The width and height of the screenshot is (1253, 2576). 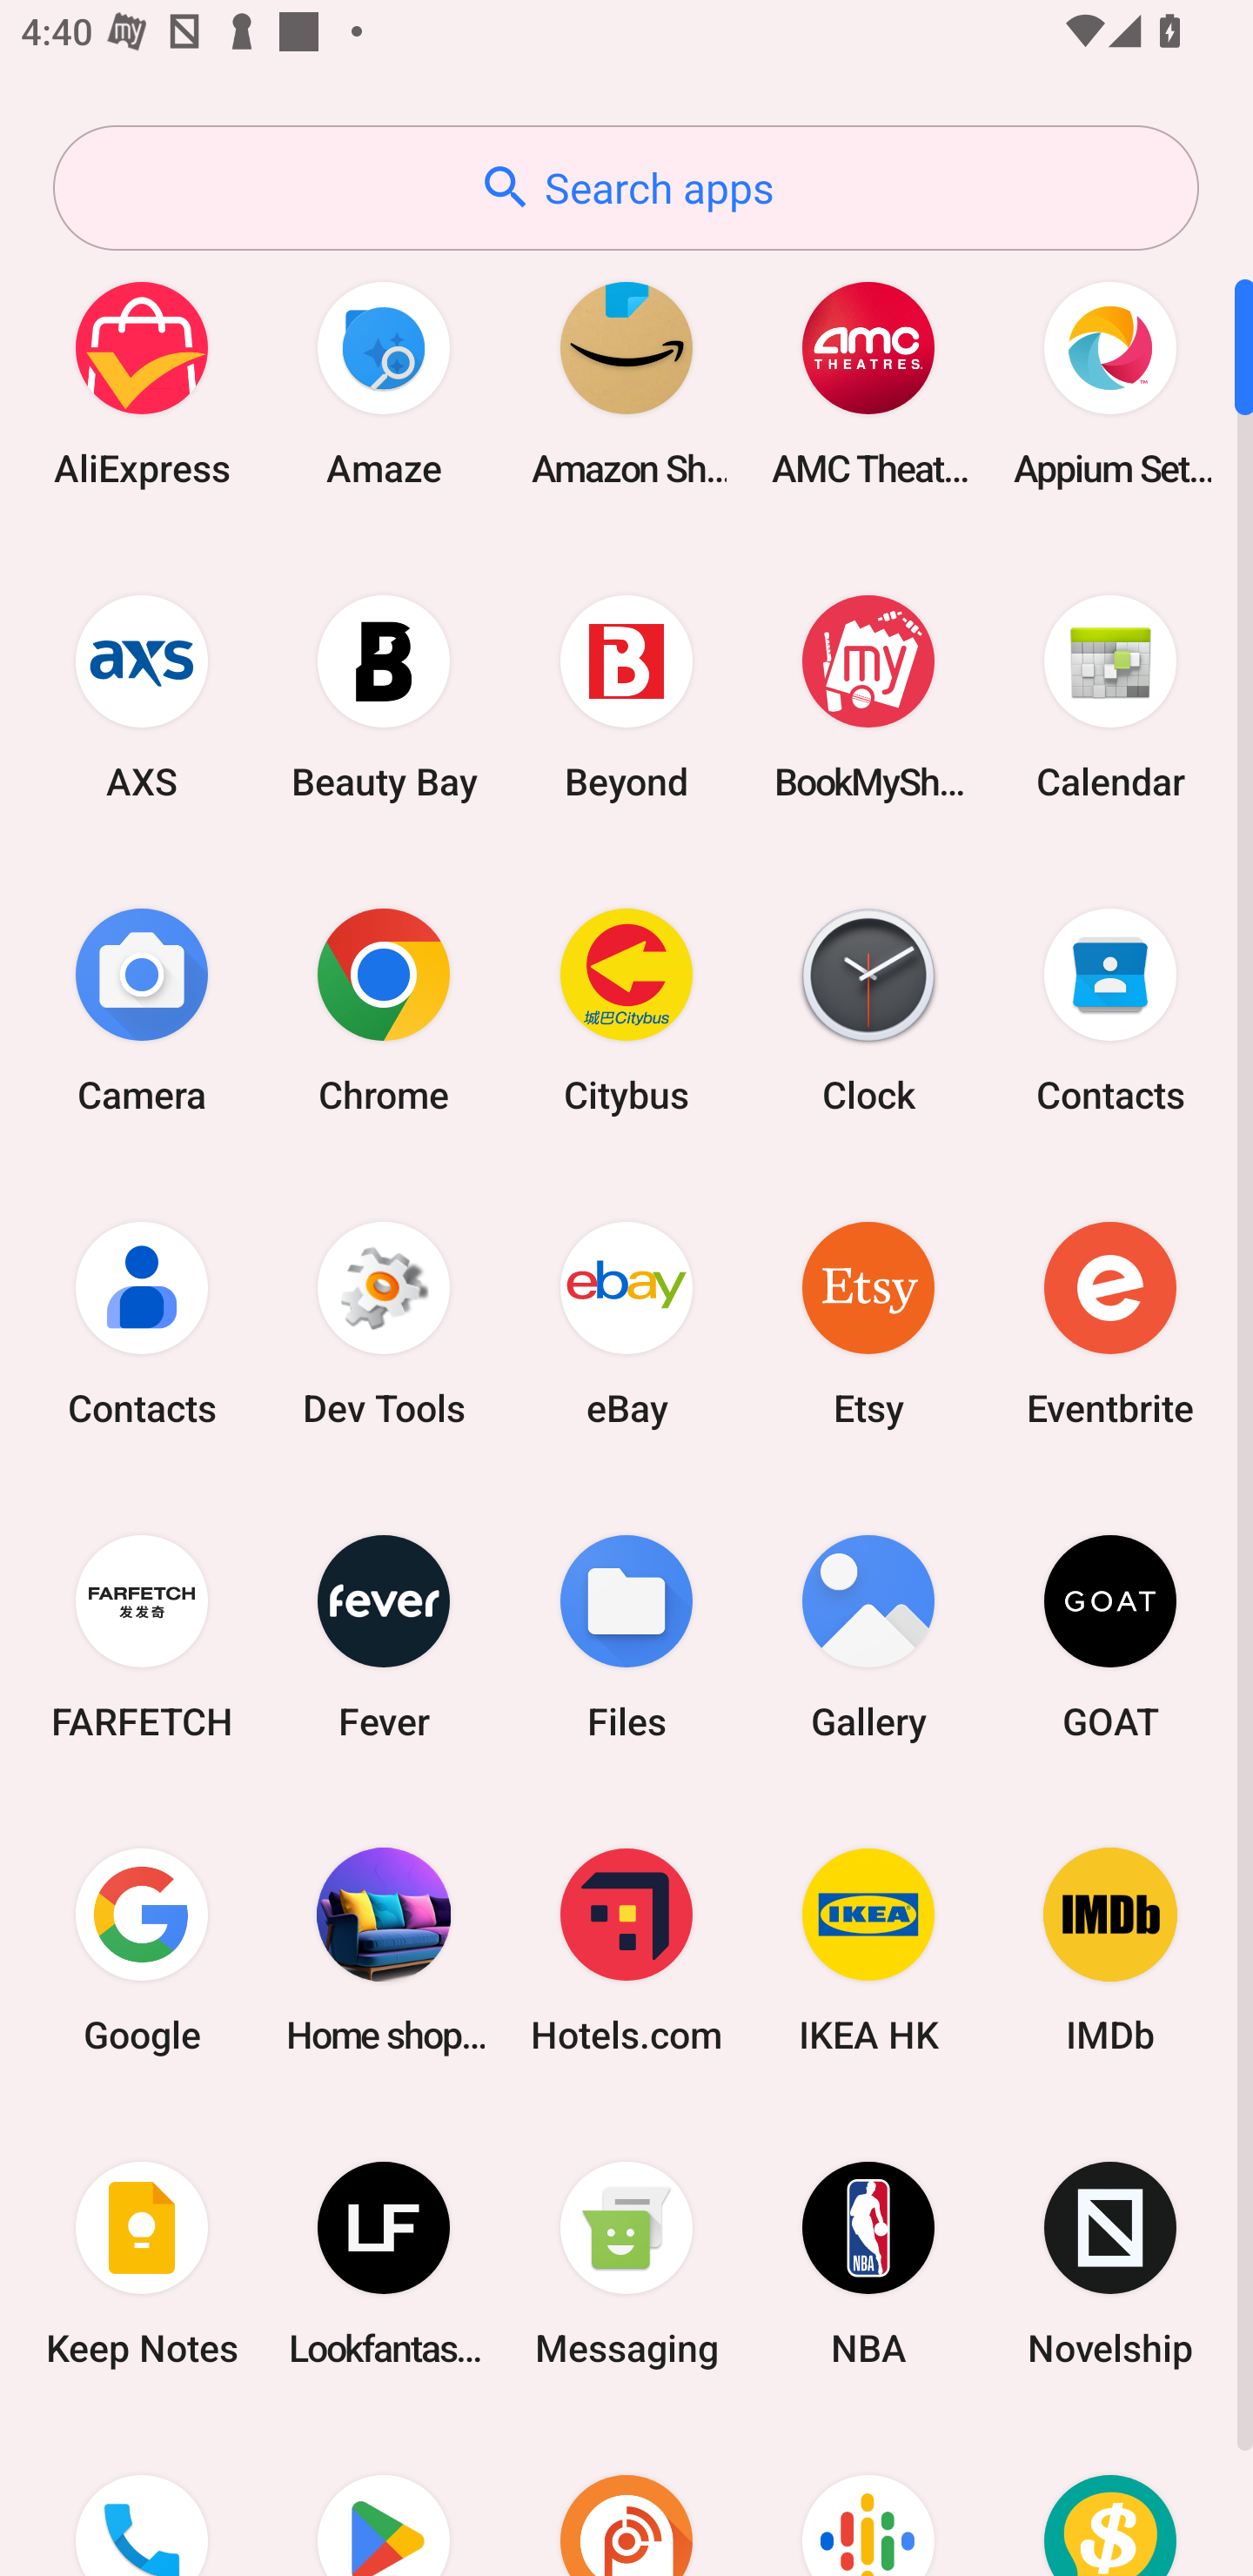 What do you see at coordinates (142, 696) in the screenshot?
I see `AXS` at bounding box center [142, 696].